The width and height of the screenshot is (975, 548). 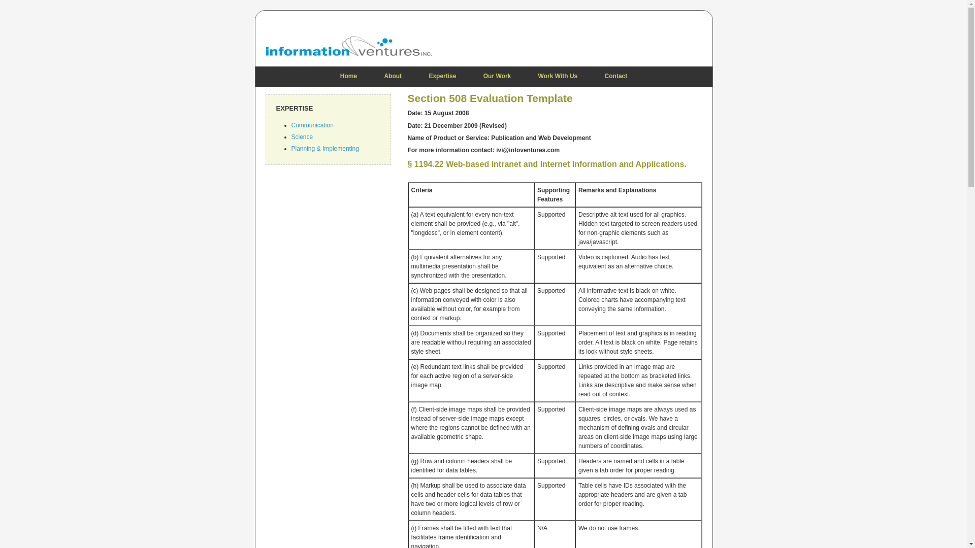 What do you see at coordinates (348, 76) in the screenshot?
I see `Home` at bounding box center [348, 76].